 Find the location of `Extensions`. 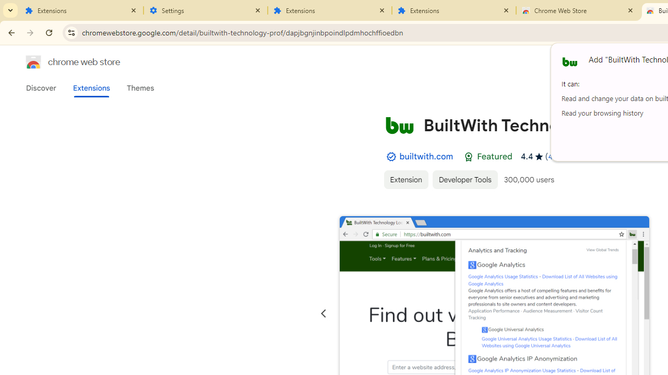

Extensions is located at coordinates (454, 10).